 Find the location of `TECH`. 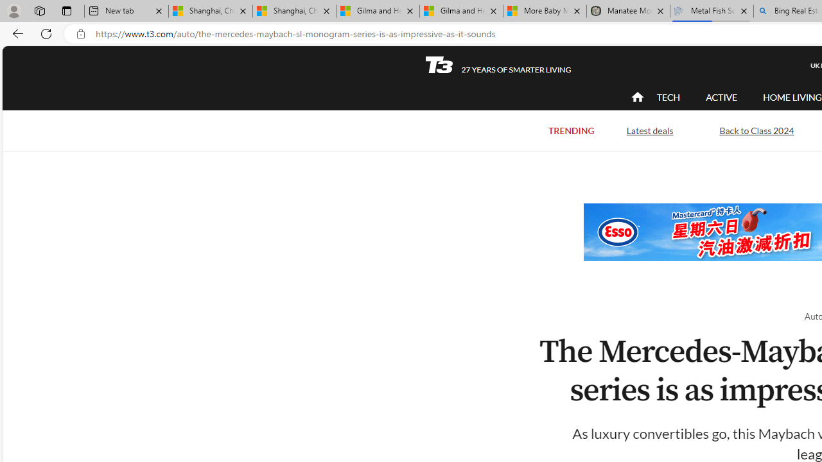

TECH is located at coordinates (668, 98).